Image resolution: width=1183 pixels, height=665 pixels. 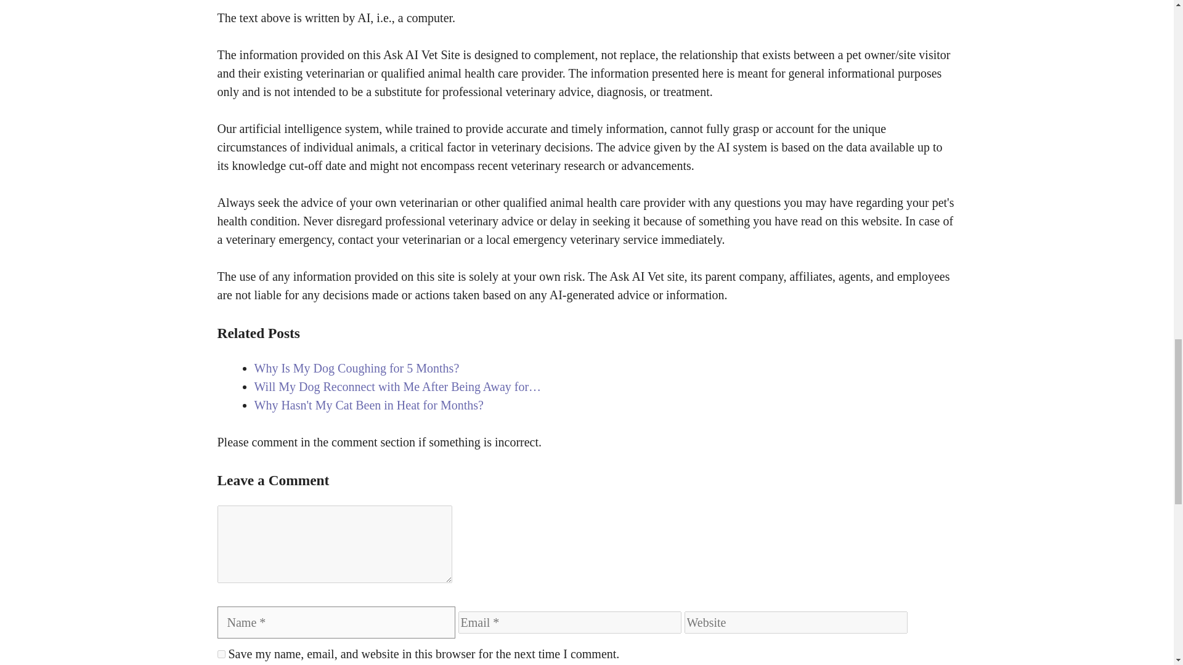 What do you see at coordinates (368, 404) in the screenshot?
I see `Why Hasn't My Cat Been in Heat for Months?` at bounding box center [368, 404].